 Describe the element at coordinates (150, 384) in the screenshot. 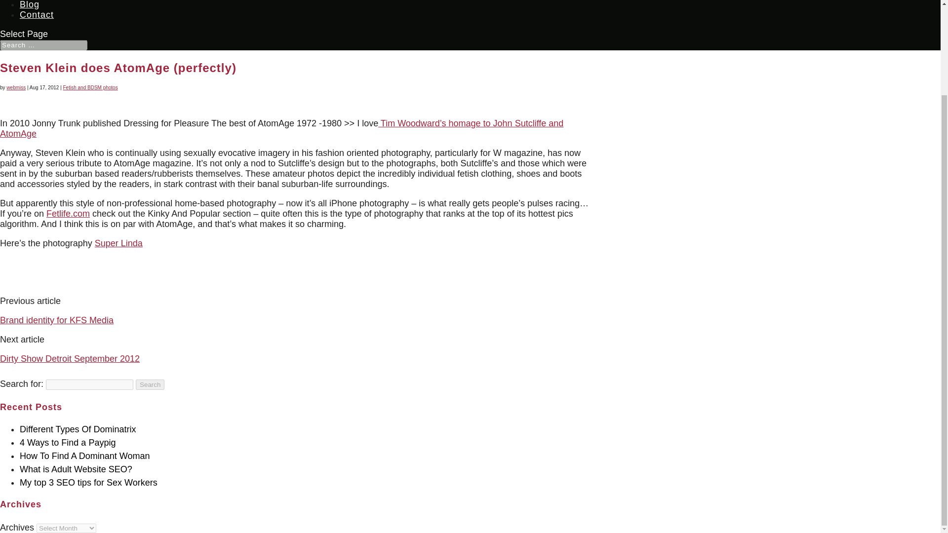

I see `Search` at that location.